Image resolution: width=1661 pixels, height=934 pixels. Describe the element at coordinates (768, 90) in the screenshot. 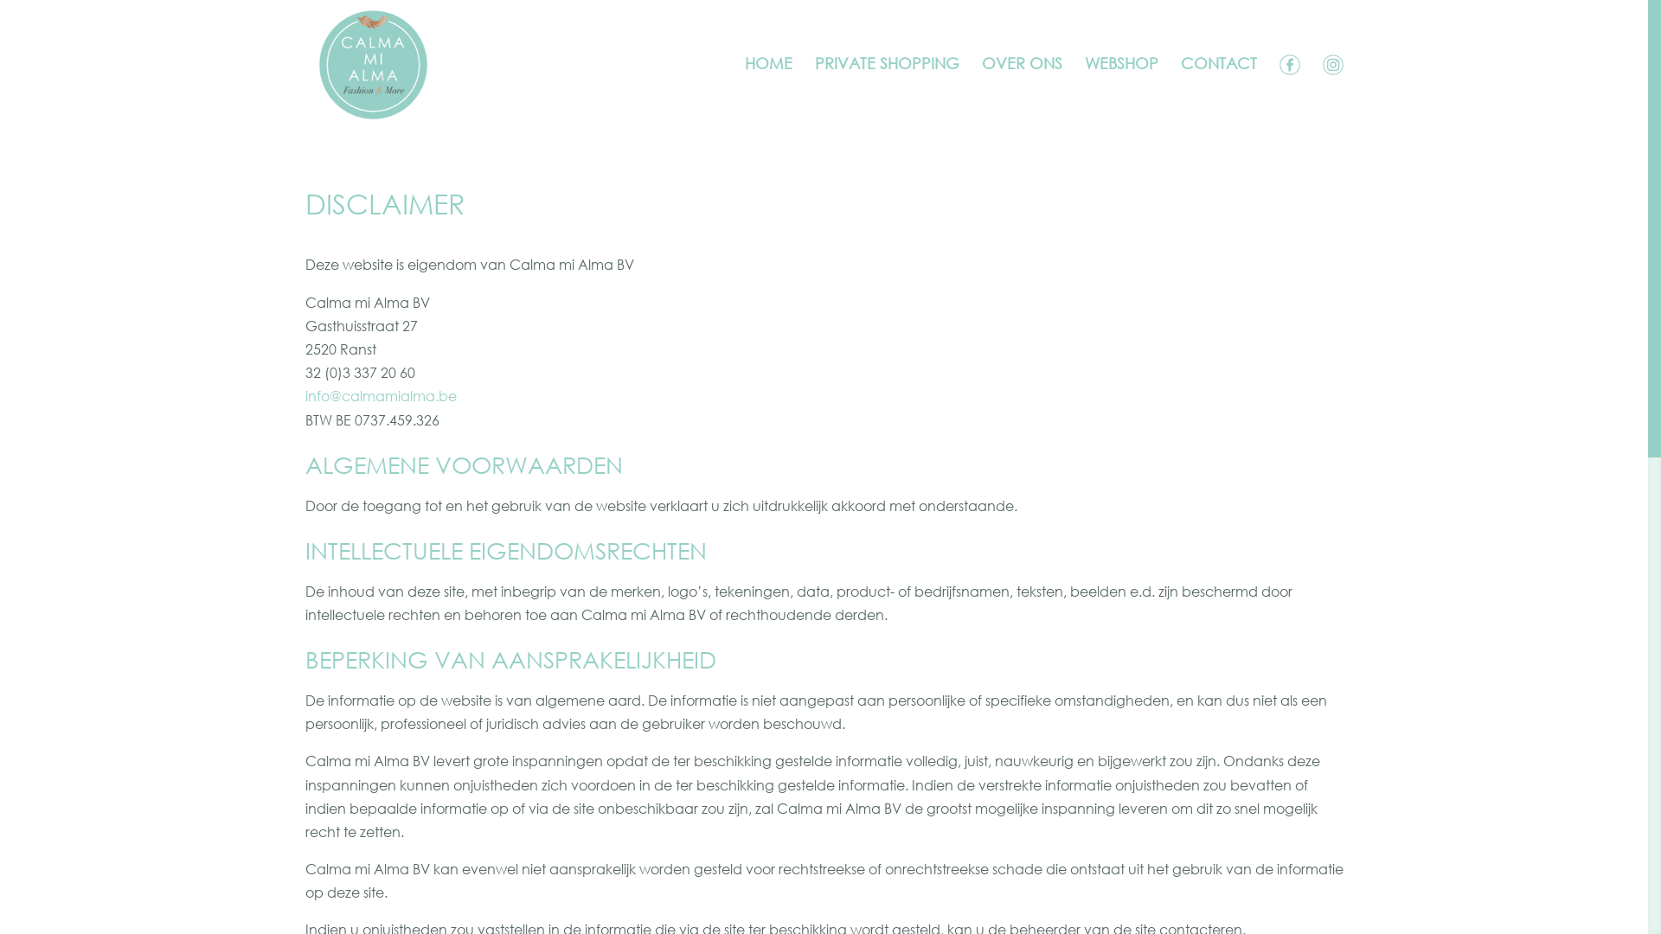

I see `HOME` at that location.